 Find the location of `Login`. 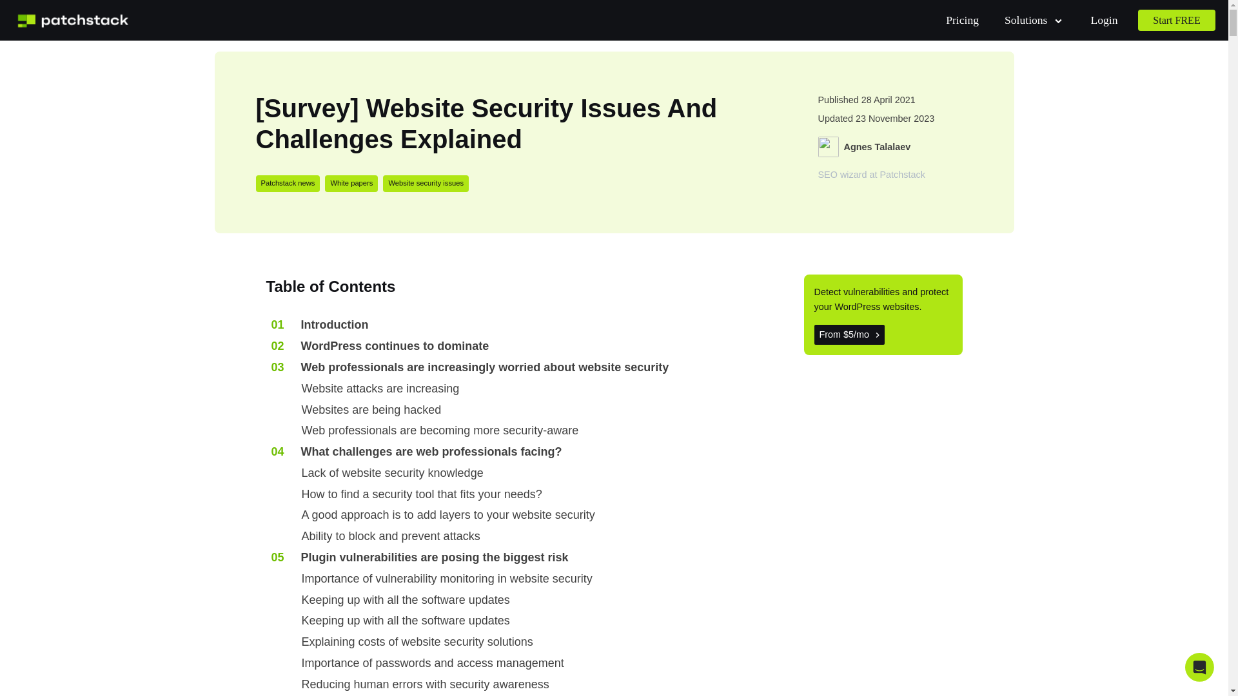

Login is located at coordinates (1104, 19).